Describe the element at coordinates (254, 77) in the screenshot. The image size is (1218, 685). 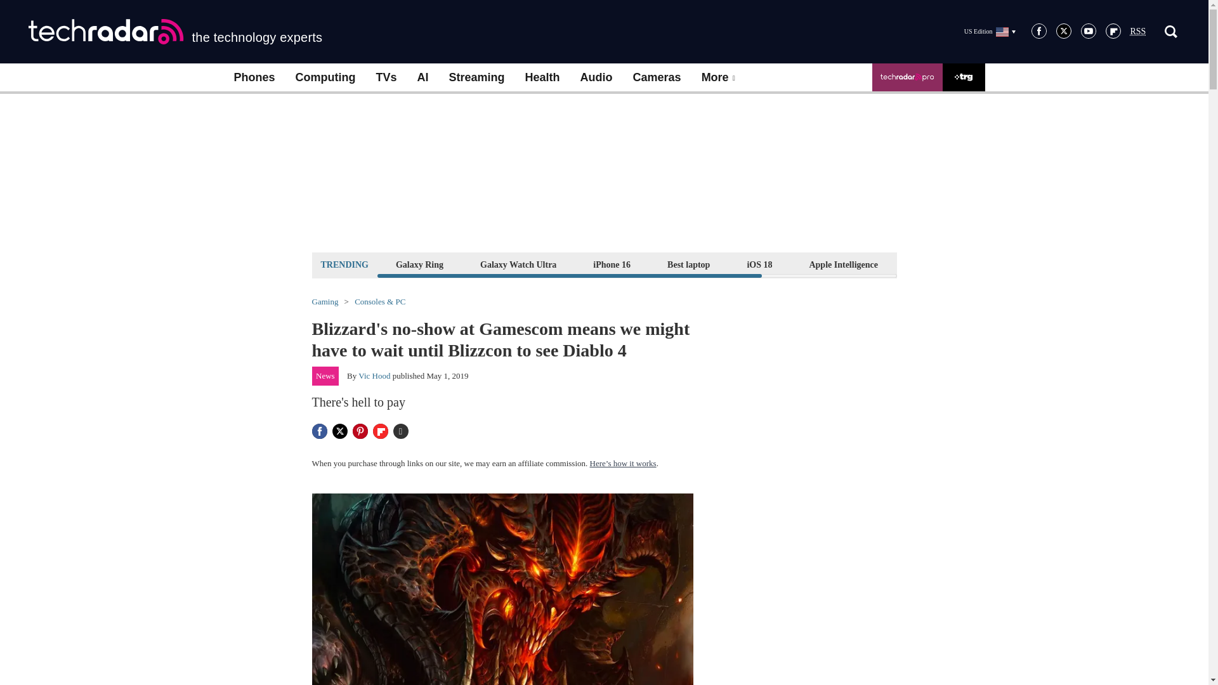
I see `Phones` at that location.